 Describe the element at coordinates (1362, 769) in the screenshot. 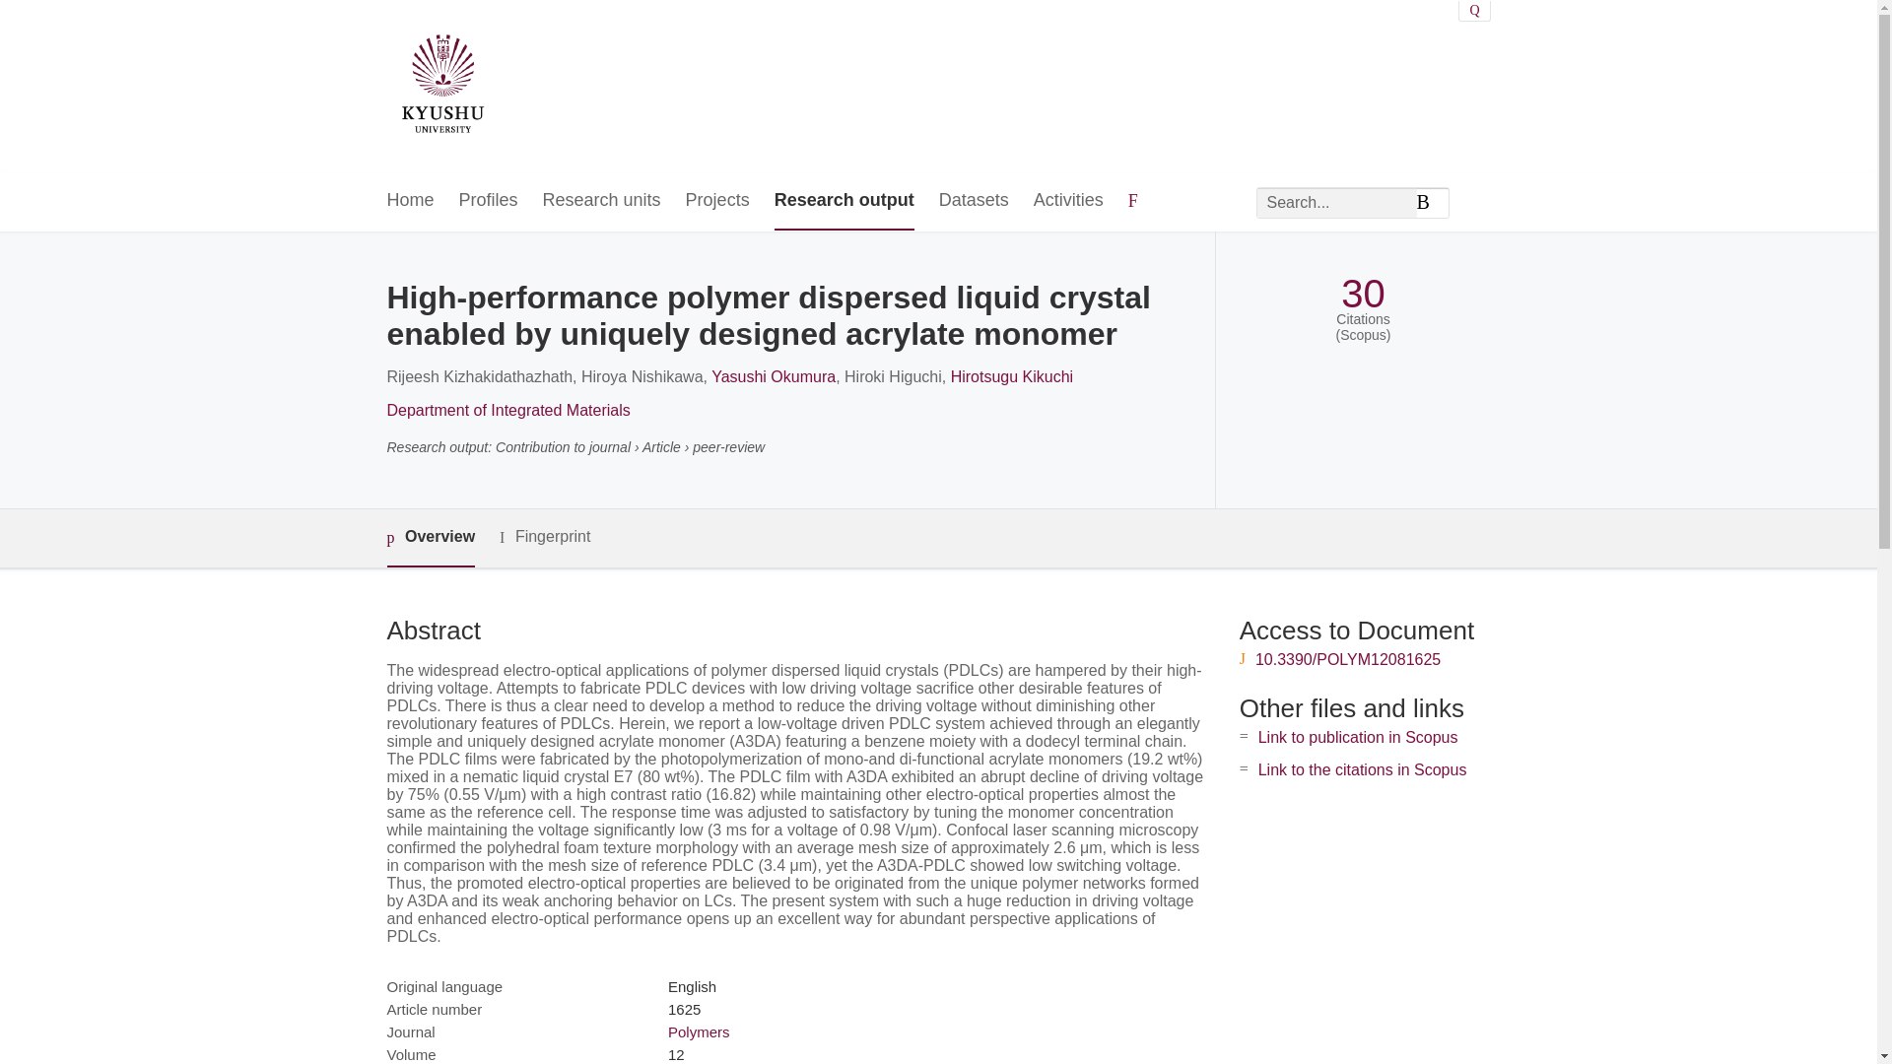

I see `Link to the citations in Scopus` at that location.